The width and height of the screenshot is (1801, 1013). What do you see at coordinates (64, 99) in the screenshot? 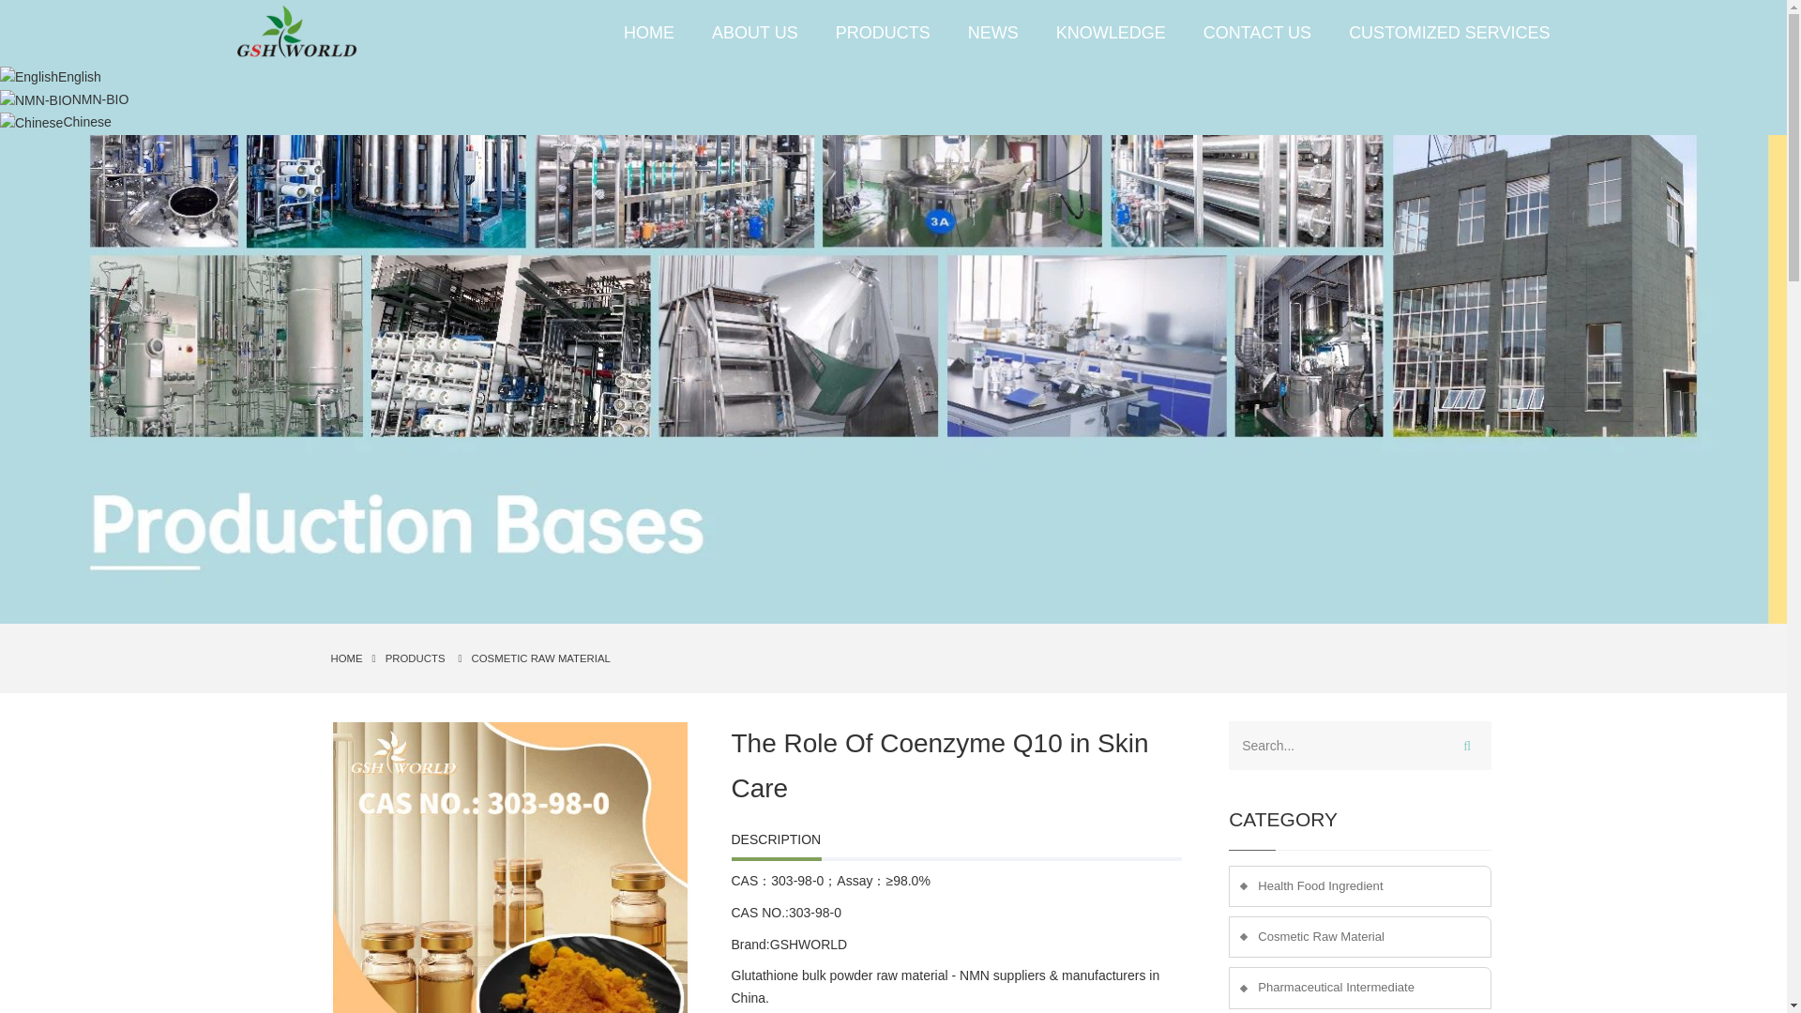
I see `NMN-BIO` at bounding box center [64, 99].